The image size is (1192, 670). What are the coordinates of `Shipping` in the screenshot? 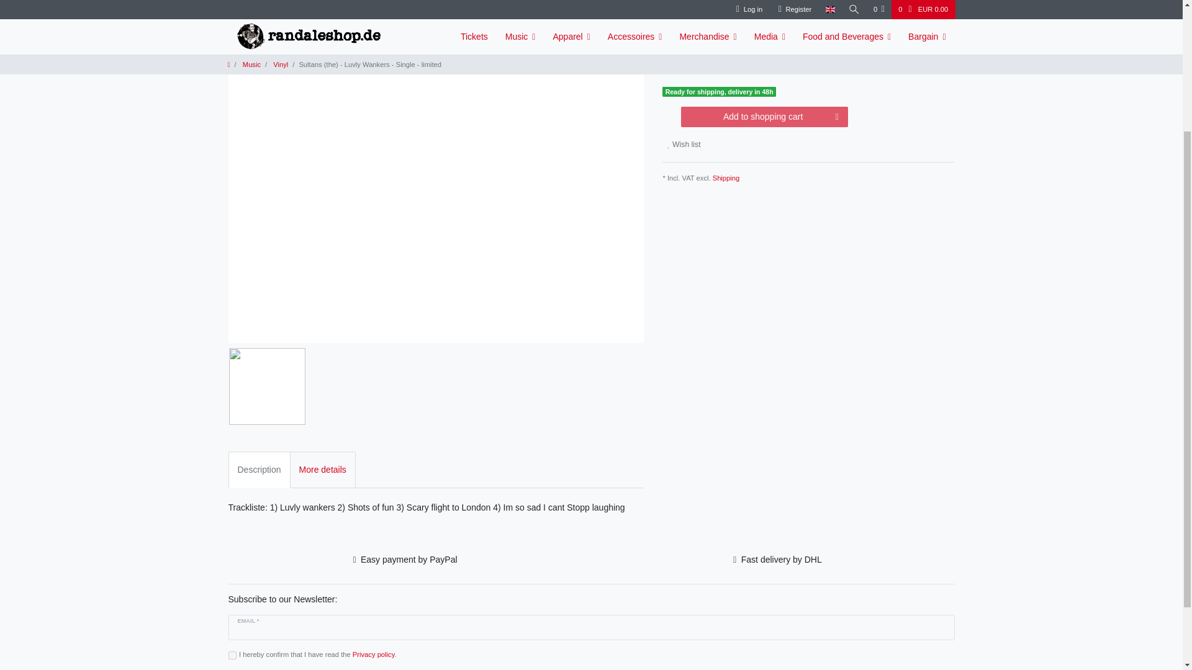 It's located at (726, 177).